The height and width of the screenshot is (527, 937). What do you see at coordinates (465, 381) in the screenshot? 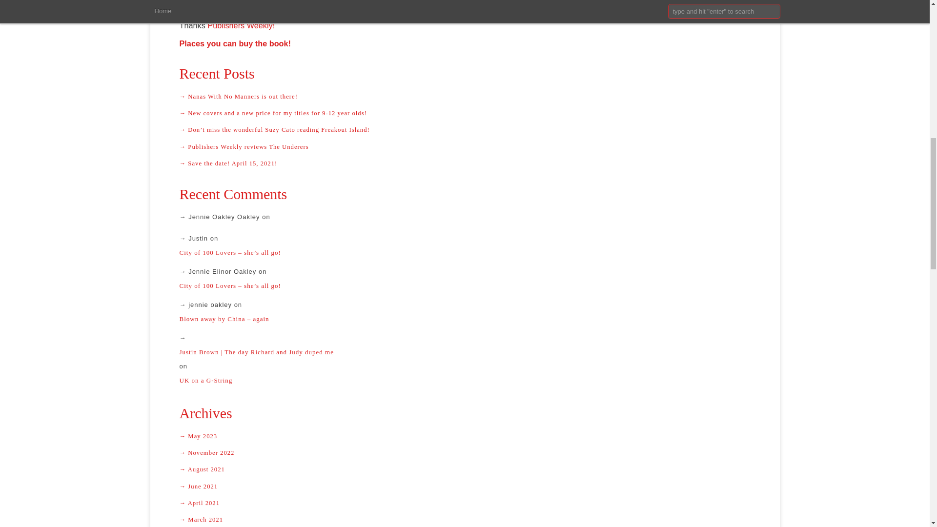
I see `UK on a G-String  ` at bounding box center [465, 381].